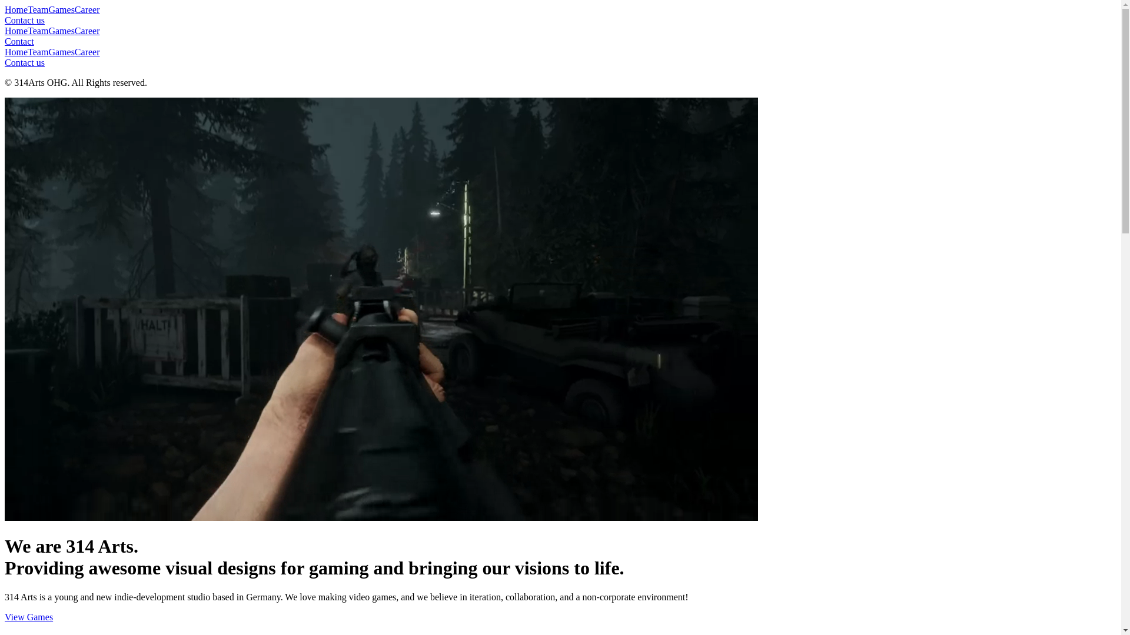 The width and height of the screenshot is (1130, 635). What do you see at coordinates (87, 9) in the screenshot?
I see `Career` at bounding box center [87, 9].